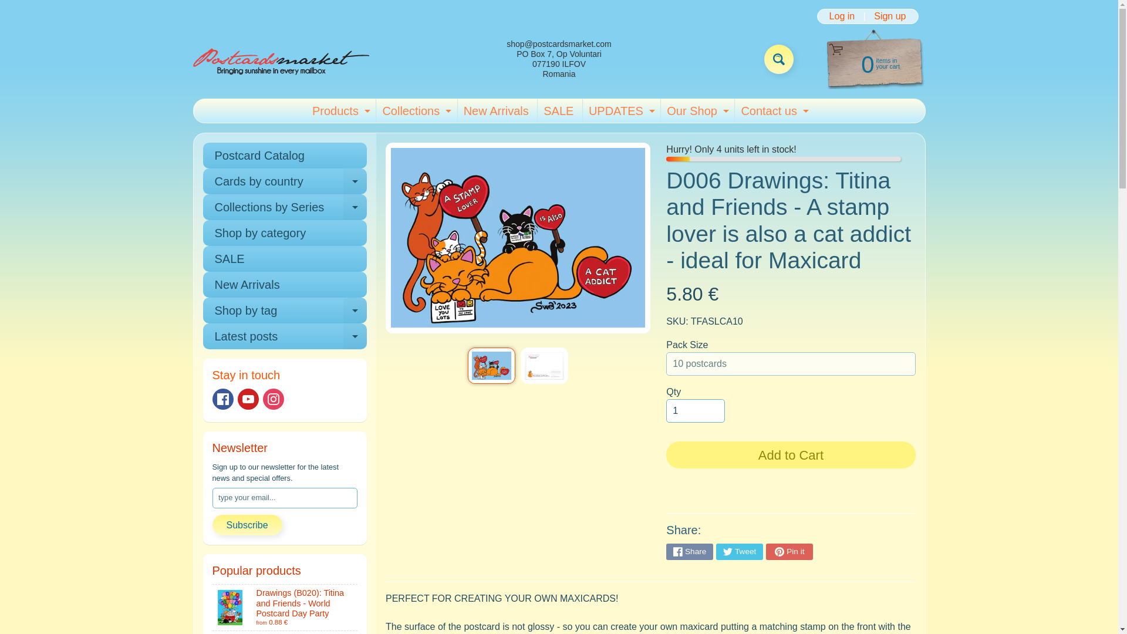  What do you see at coordinates (620, 110) in the screenshot?
I see `Search` at bounding box center [620, 110].